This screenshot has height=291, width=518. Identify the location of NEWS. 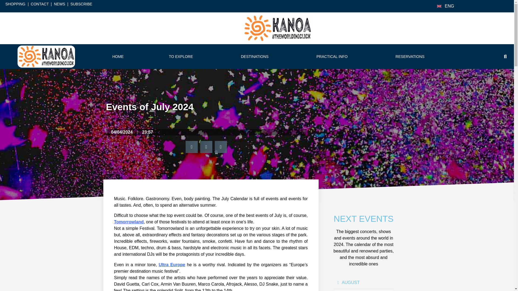
(59, 4).